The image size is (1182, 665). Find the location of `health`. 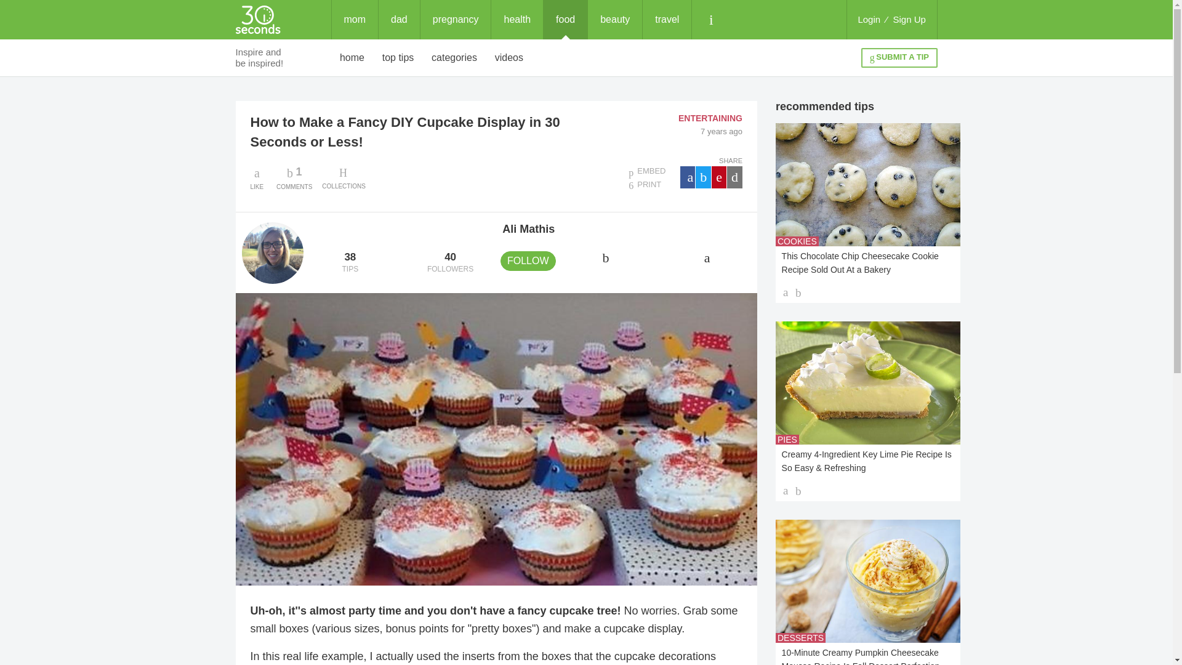

health is located at coordinates (517, 20).